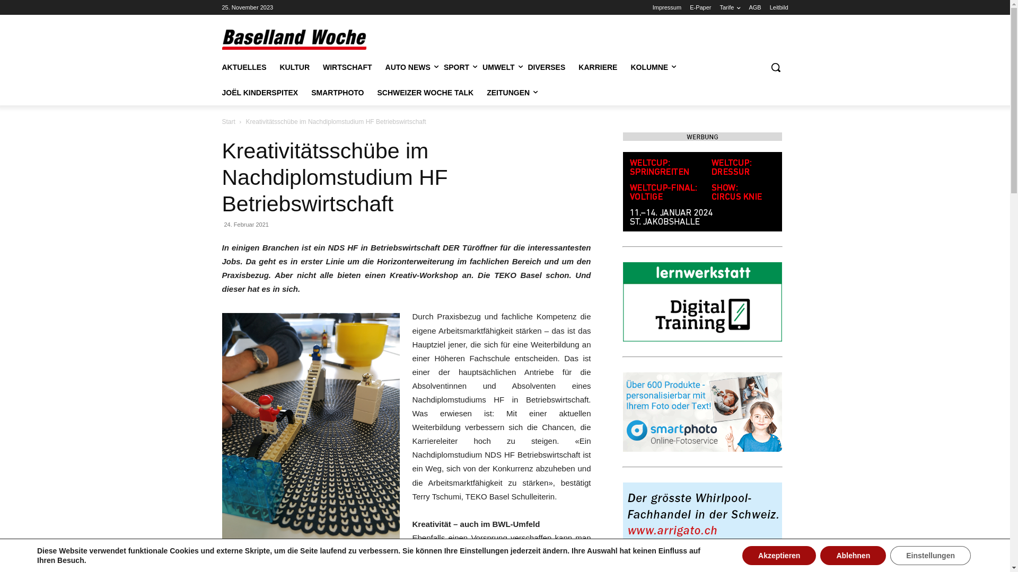 The height and width of the screenshot is (572, 1018). What do you see at coordinates (702, 302) in the screenshot?
I see `Lernwerkstatt` at bounding box center [702, 302].